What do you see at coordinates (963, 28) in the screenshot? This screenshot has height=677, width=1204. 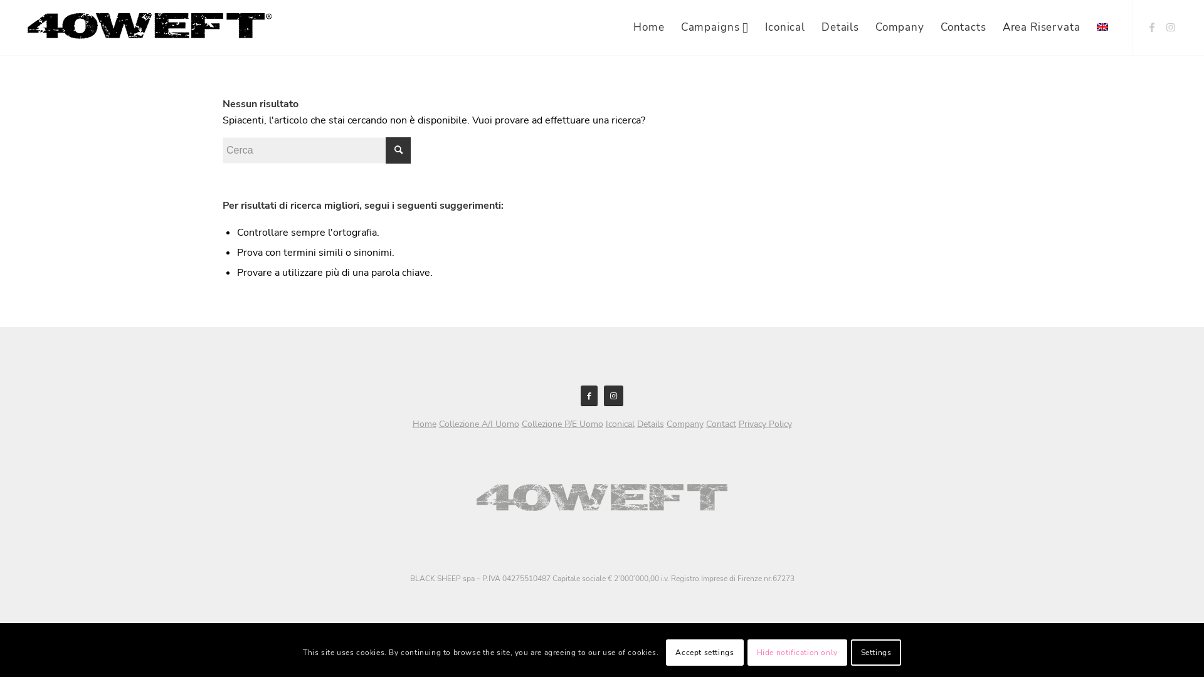 I see `Contacts` at bounding box center [963, 28].